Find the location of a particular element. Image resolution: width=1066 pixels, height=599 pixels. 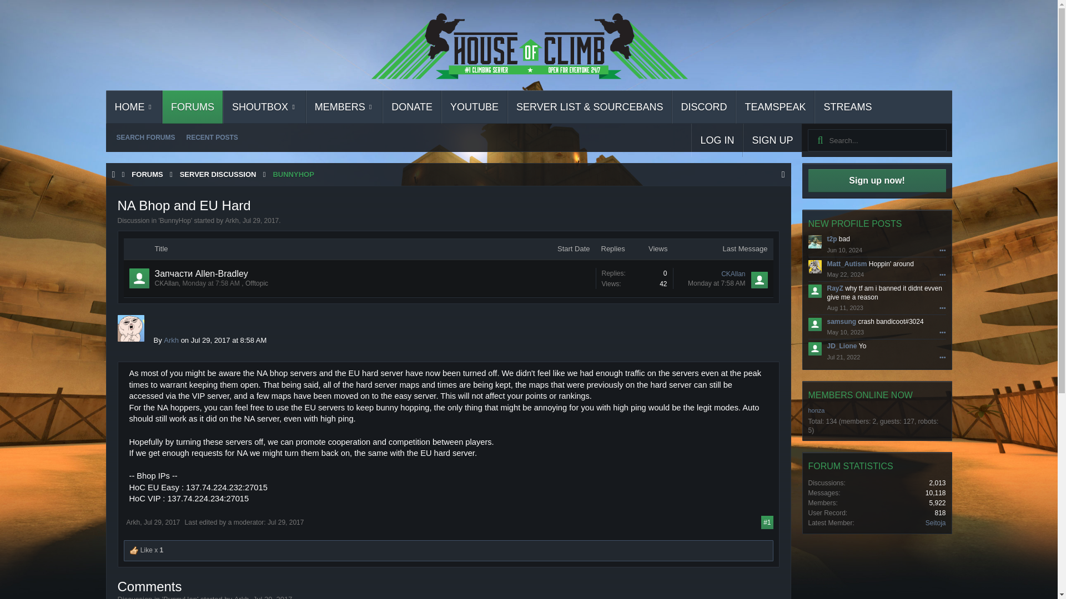

Home is located at coordinates (113, 174).